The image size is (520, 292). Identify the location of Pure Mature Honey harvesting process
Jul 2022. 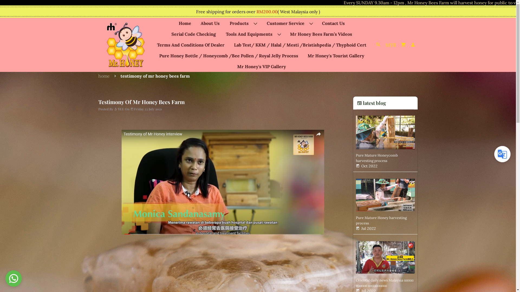
(385, 203).